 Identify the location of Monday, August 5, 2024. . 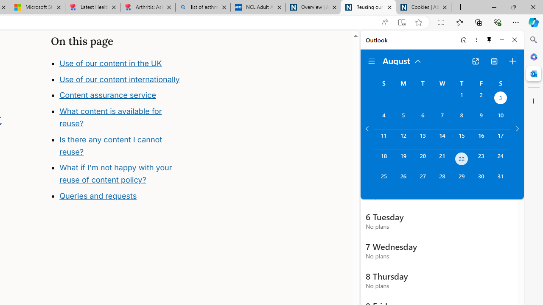
(403, 119).